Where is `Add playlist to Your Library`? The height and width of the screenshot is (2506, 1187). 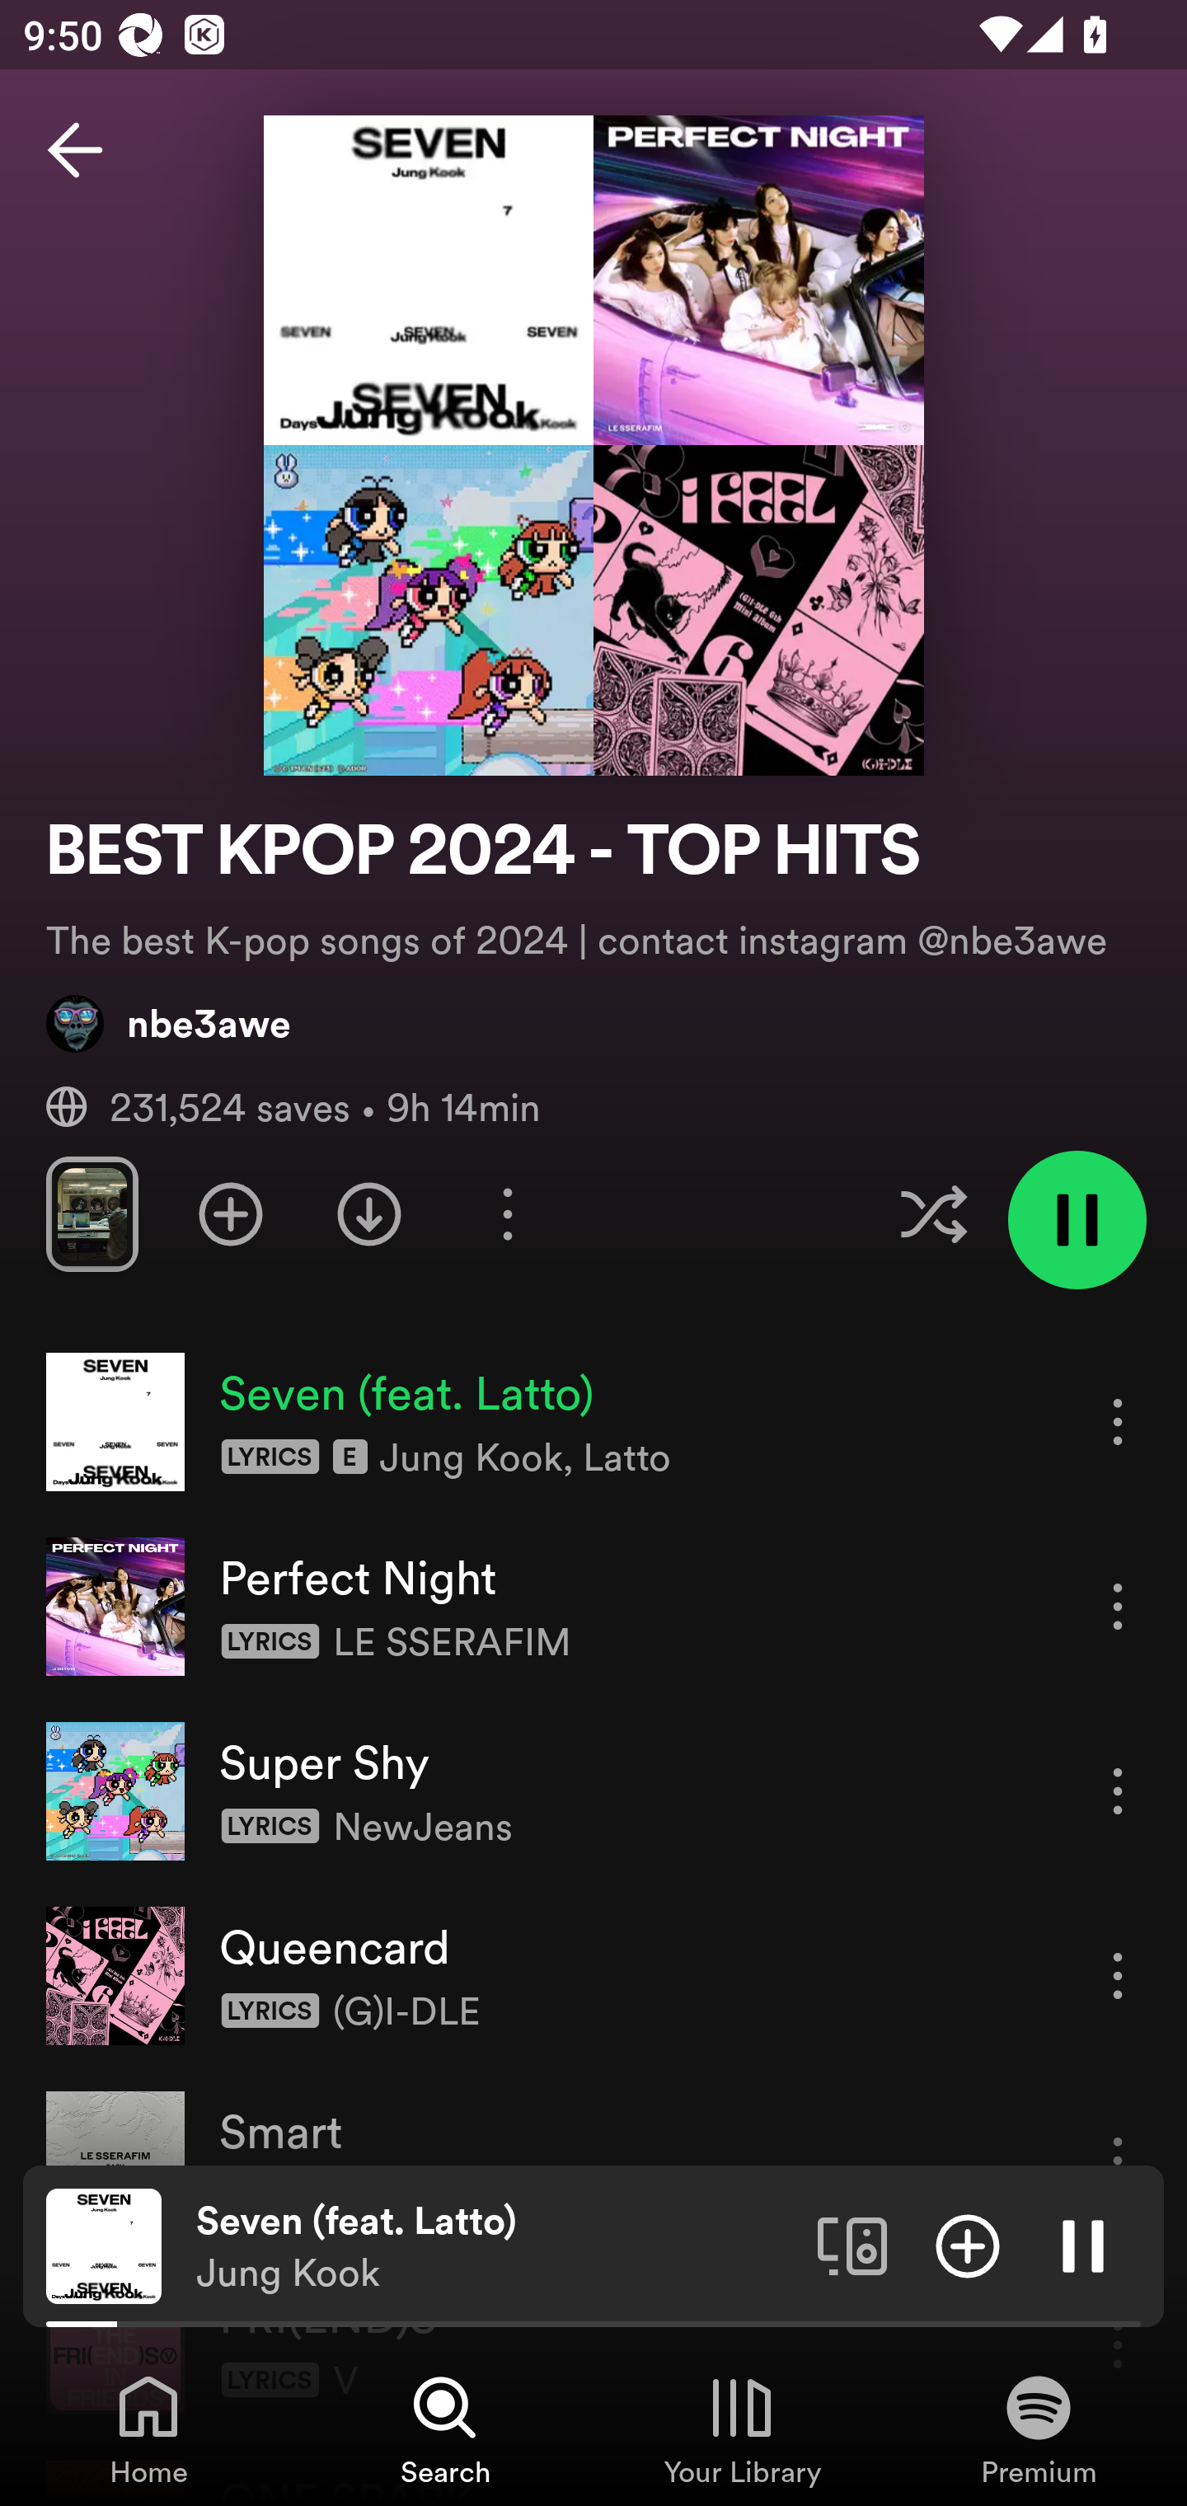 Add playlist to Your Library is located at coordinates (231, 1213).